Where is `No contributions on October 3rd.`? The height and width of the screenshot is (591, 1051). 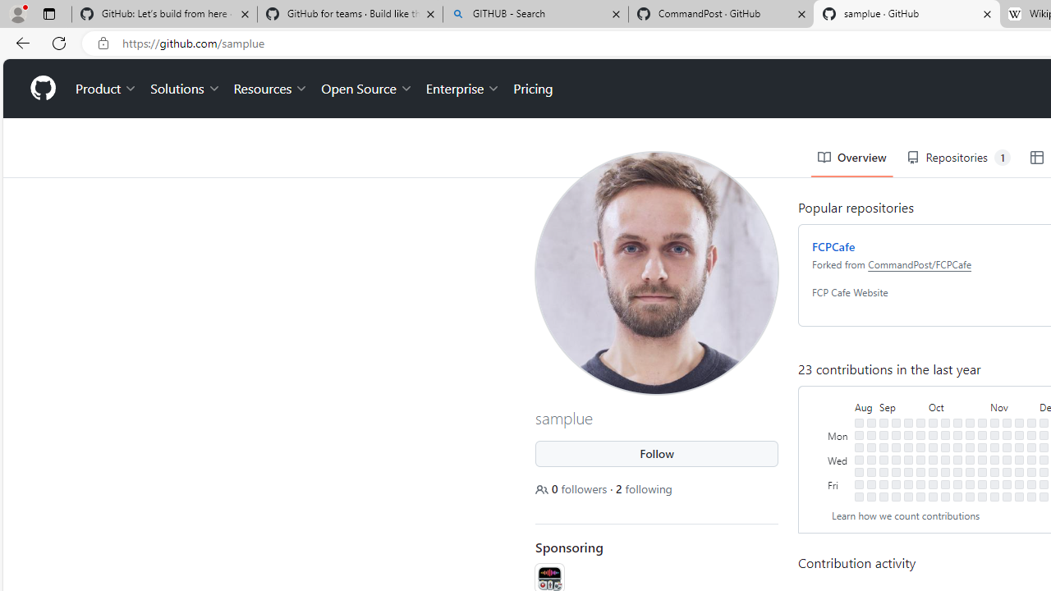
No contributions on October 3rd. is located at coordinates (933, 447).